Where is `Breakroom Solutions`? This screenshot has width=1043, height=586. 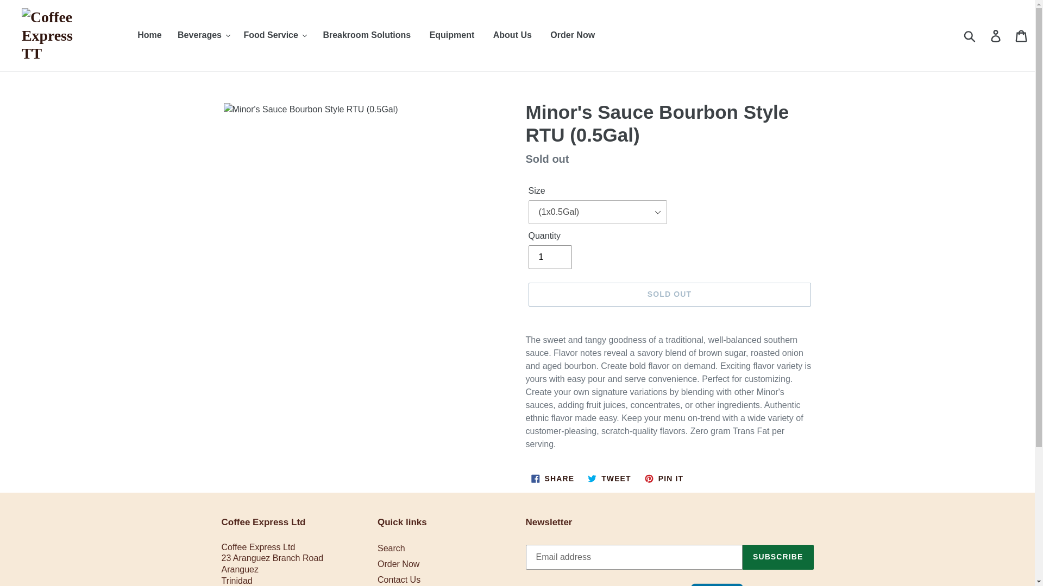
Breakroom Solutions is located at coordinates (367, 35).